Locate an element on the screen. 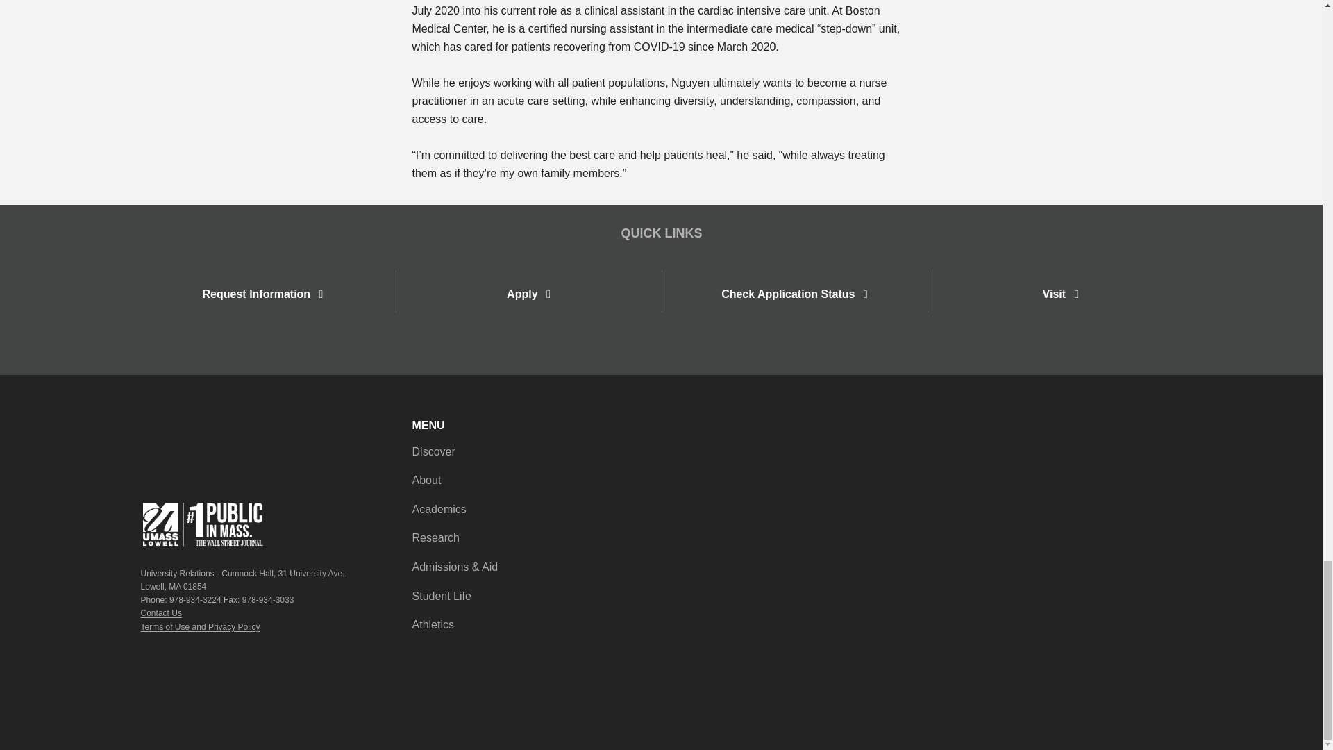 The width and height of the screenshot is (1333, 750). Discover is located at coordinates (433, 452).